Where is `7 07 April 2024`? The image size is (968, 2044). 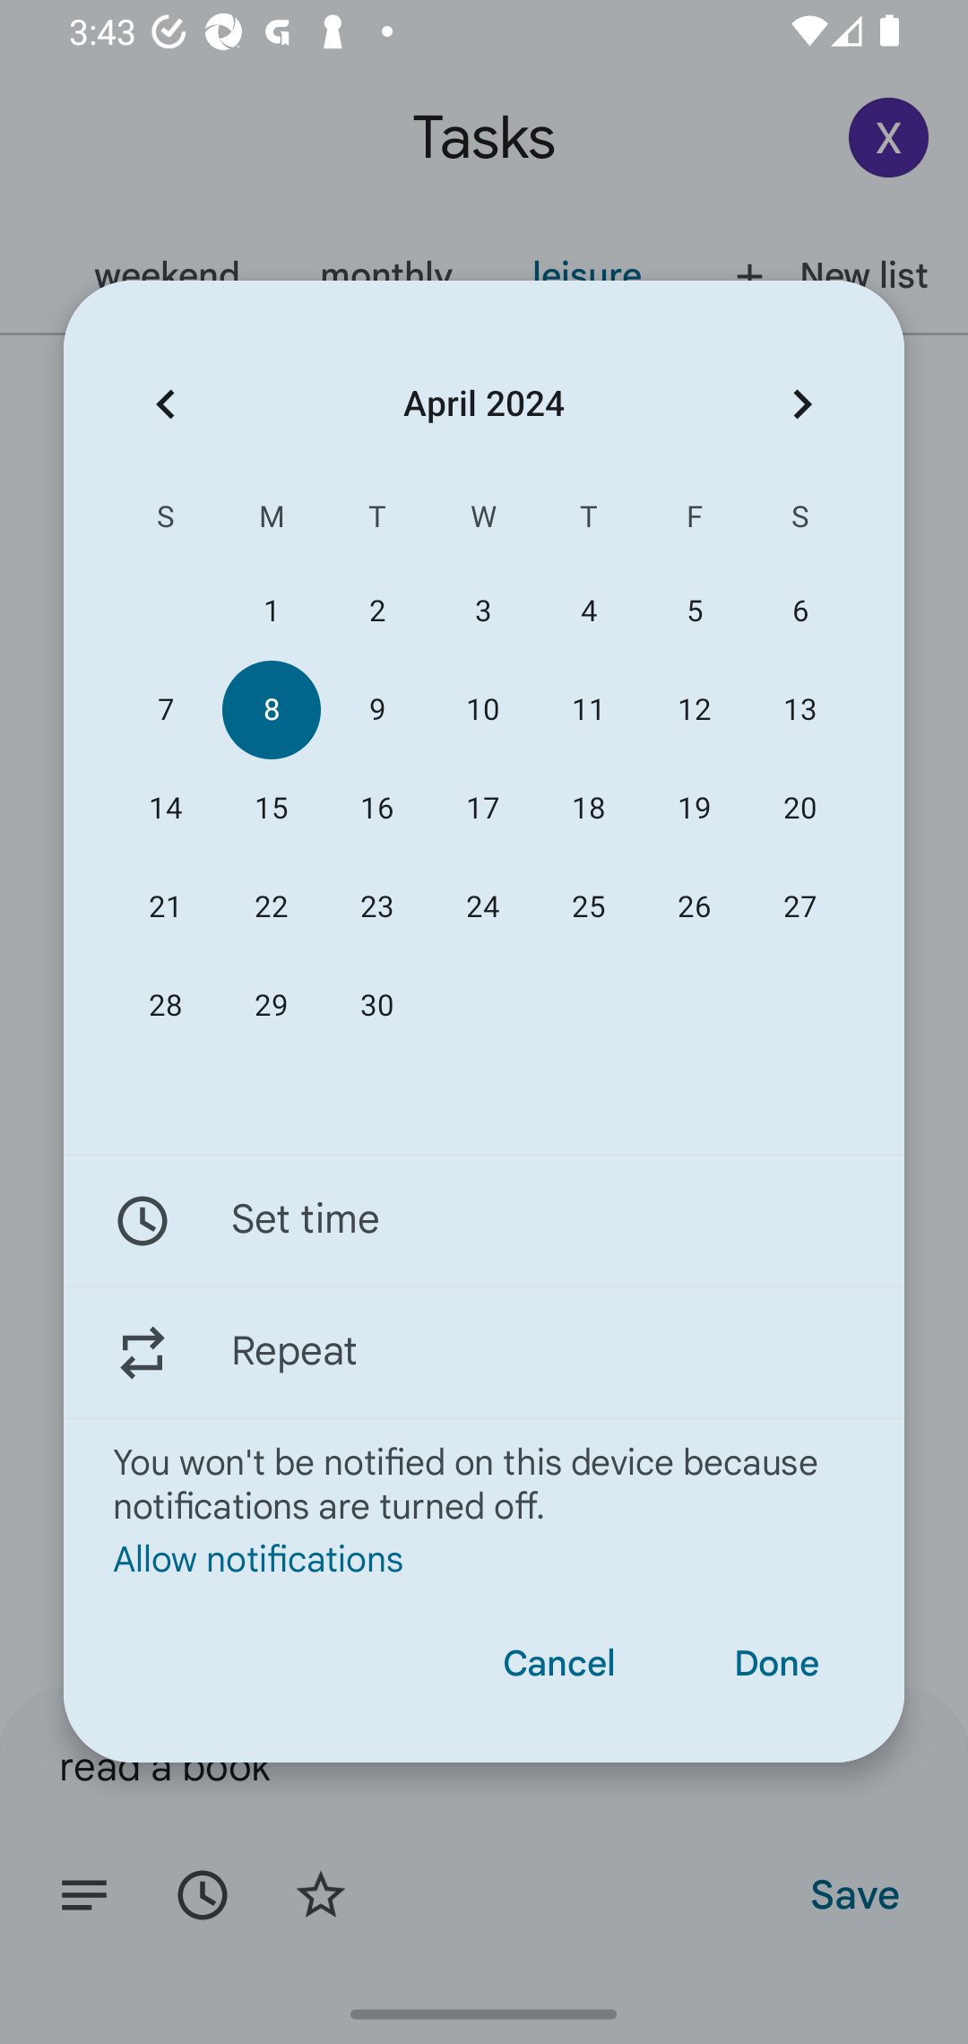 7 07 April 2024 is located at coordinates (166, 708).